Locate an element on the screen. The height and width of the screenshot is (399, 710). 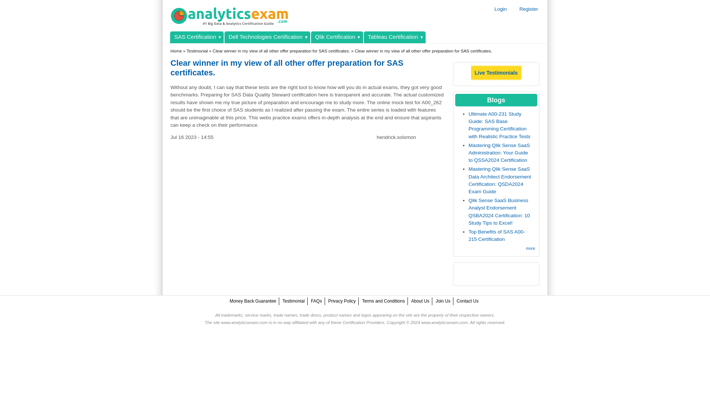
Login is located at coordinates (500, 9).